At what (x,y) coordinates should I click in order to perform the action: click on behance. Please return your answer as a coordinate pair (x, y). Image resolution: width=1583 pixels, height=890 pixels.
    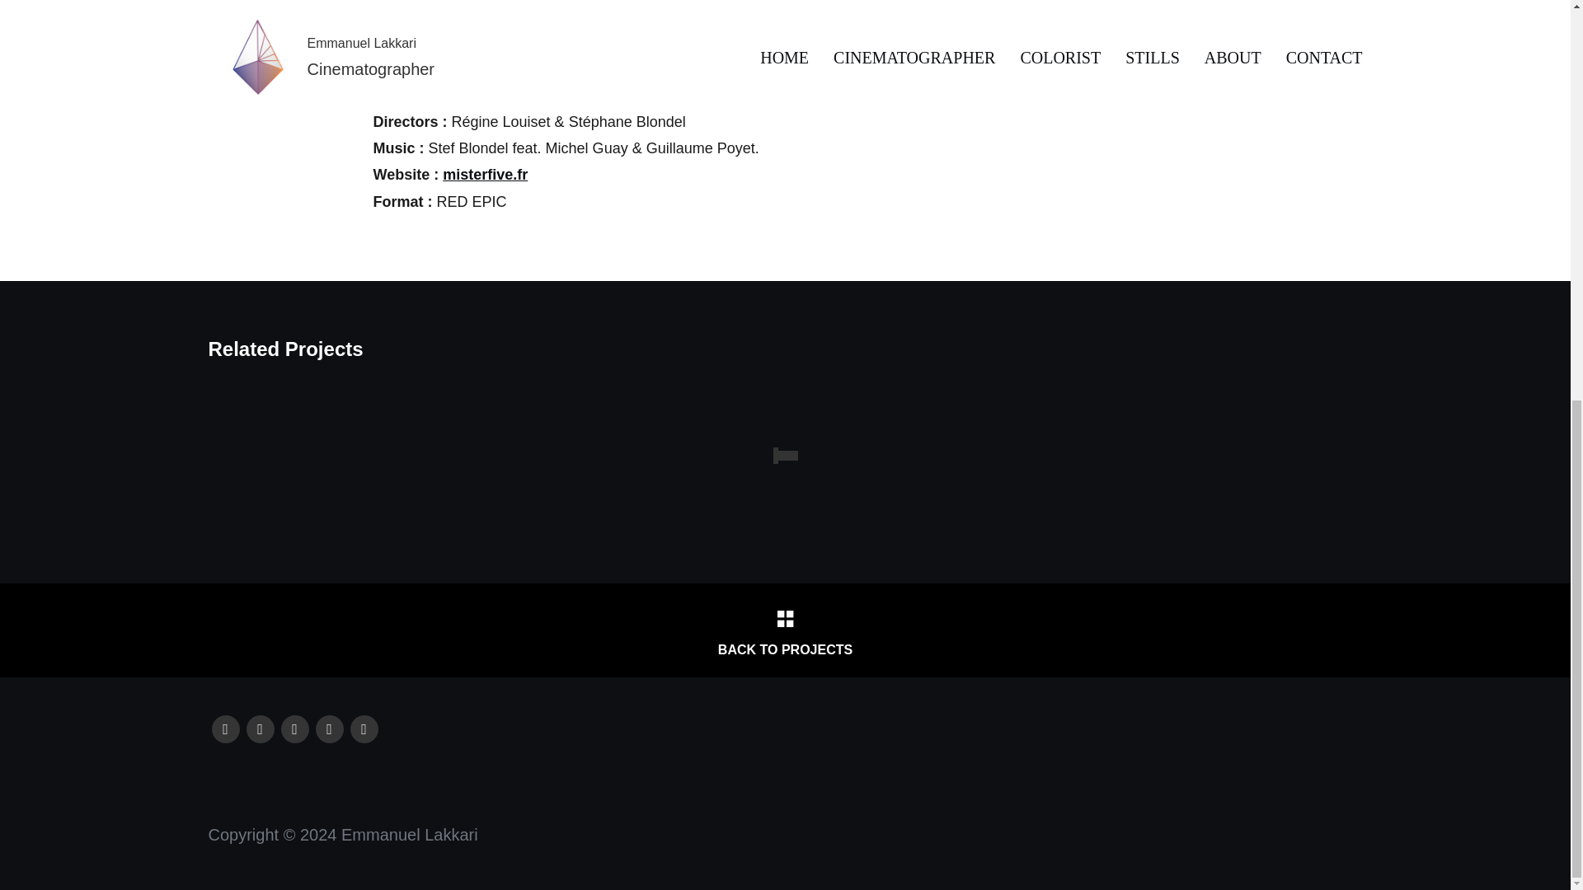
    Looking at the image, I should click on (329, 727).